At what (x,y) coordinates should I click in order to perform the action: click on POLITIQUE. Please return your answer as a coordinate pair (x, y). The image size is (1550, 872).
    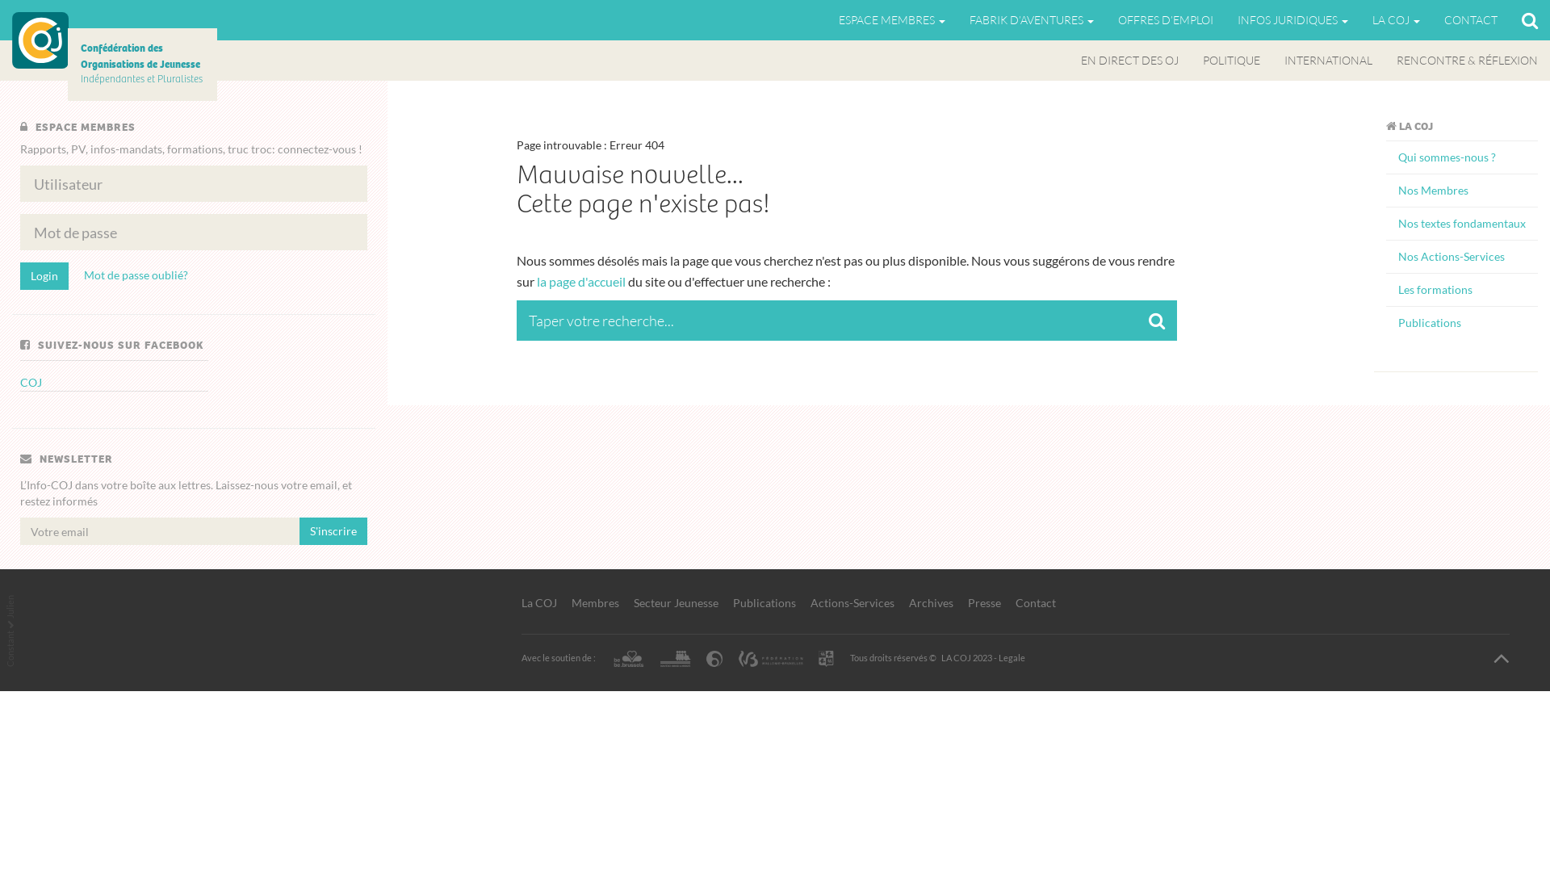
    Looking at the image, I should click on (1232, 61).